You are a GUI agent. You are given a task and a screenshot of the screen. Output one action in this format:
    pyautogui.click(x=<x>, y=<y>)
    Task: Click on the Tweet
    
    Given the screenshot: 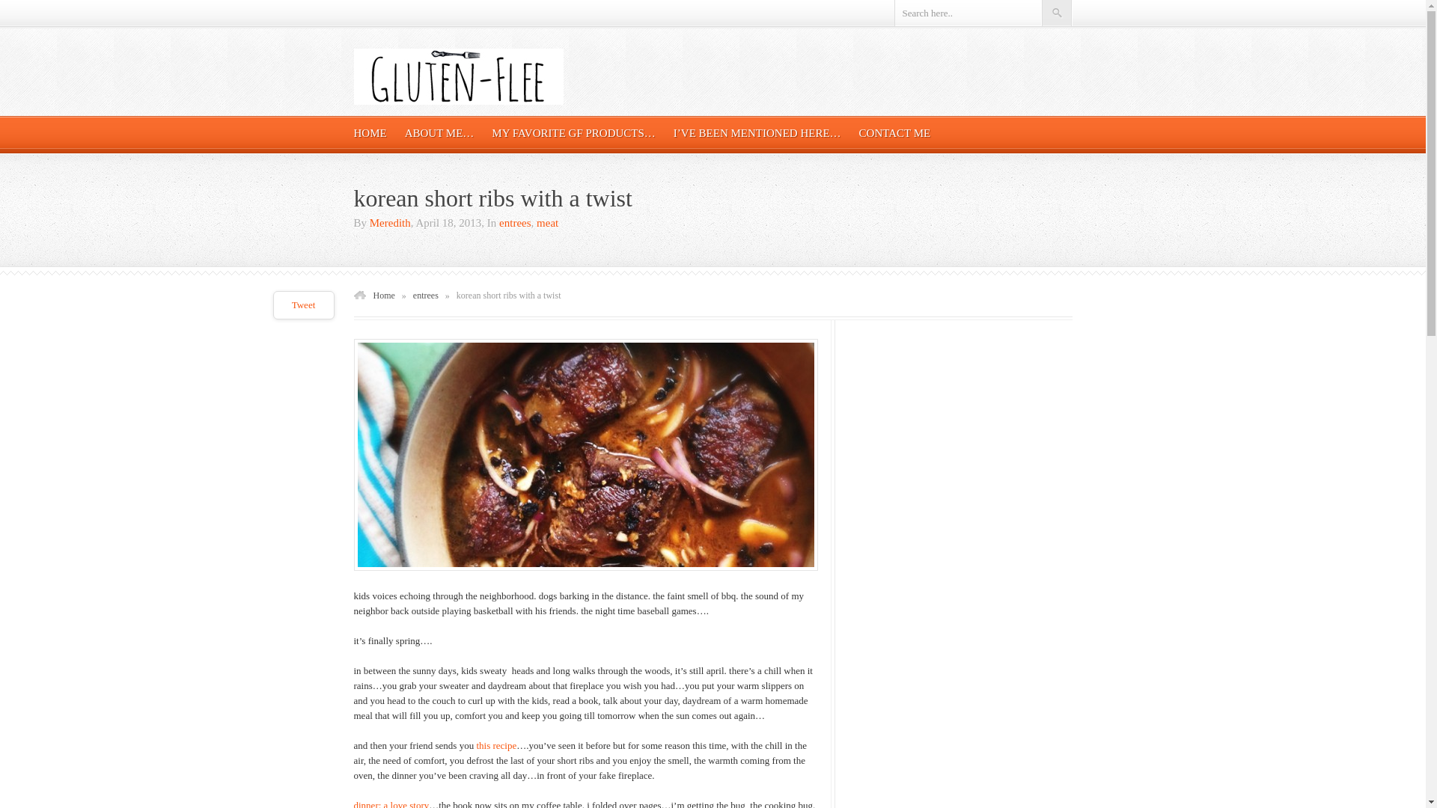 What is the action you would take?
    pyautogui.click(x=304, y=304)
    